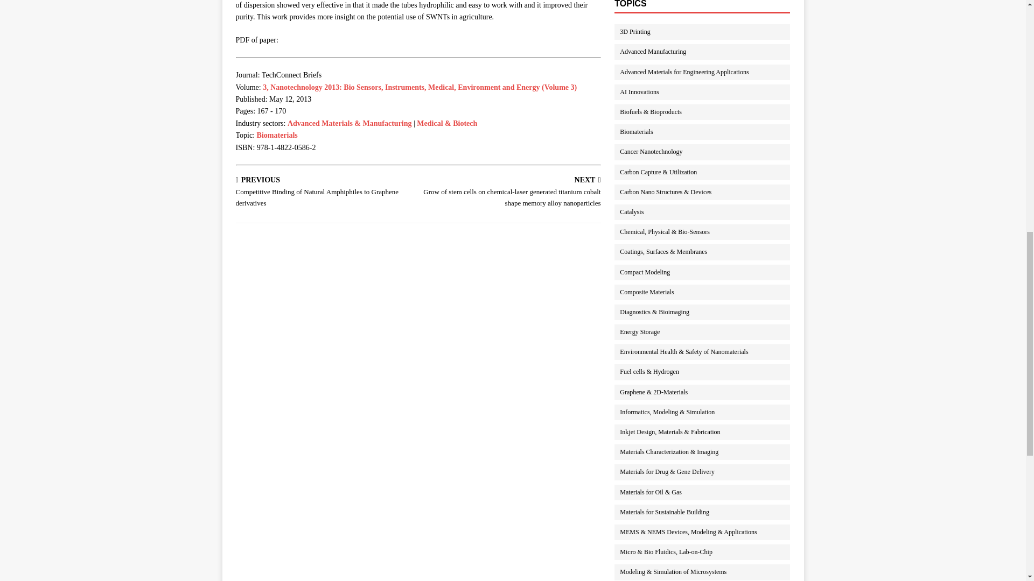  Describe the element at coordinates (277, 136) in the screenshot. I see `Biomaterials` at that location.